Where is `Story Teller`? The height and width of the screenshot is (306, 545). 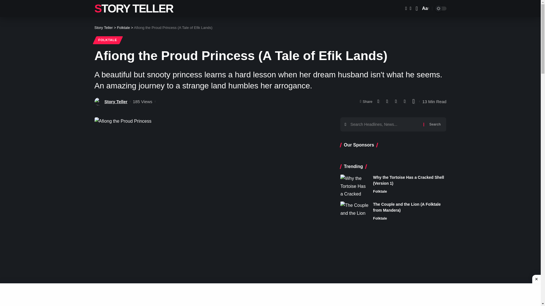
Story Teller is located at coordinates (134, 8).